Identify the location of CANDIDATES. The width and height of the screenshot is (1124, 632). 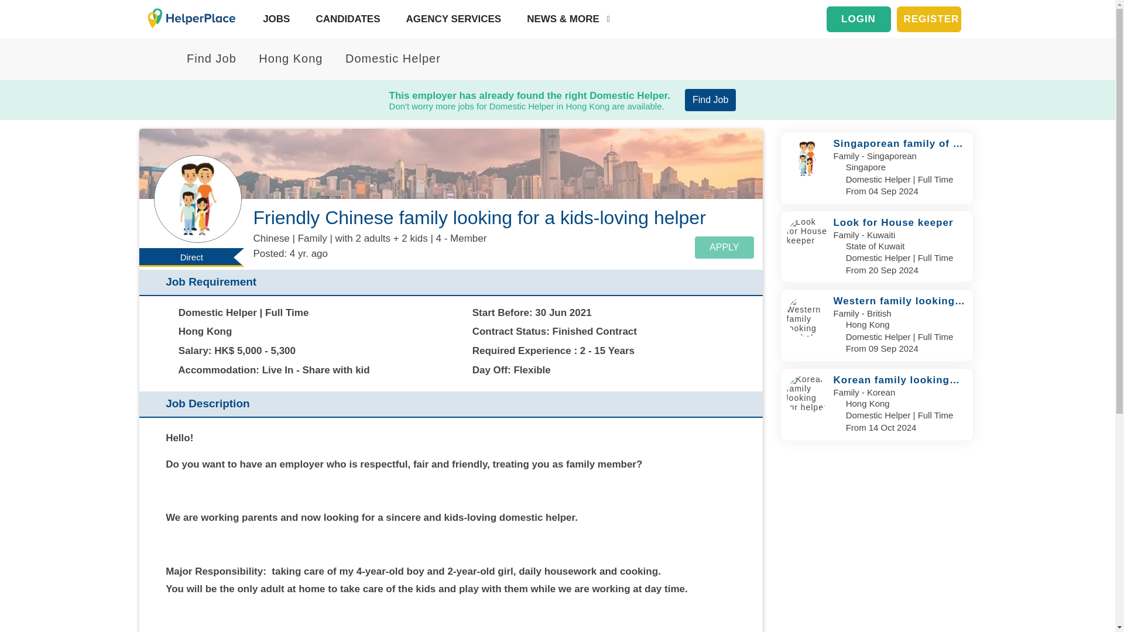
(345, 19).